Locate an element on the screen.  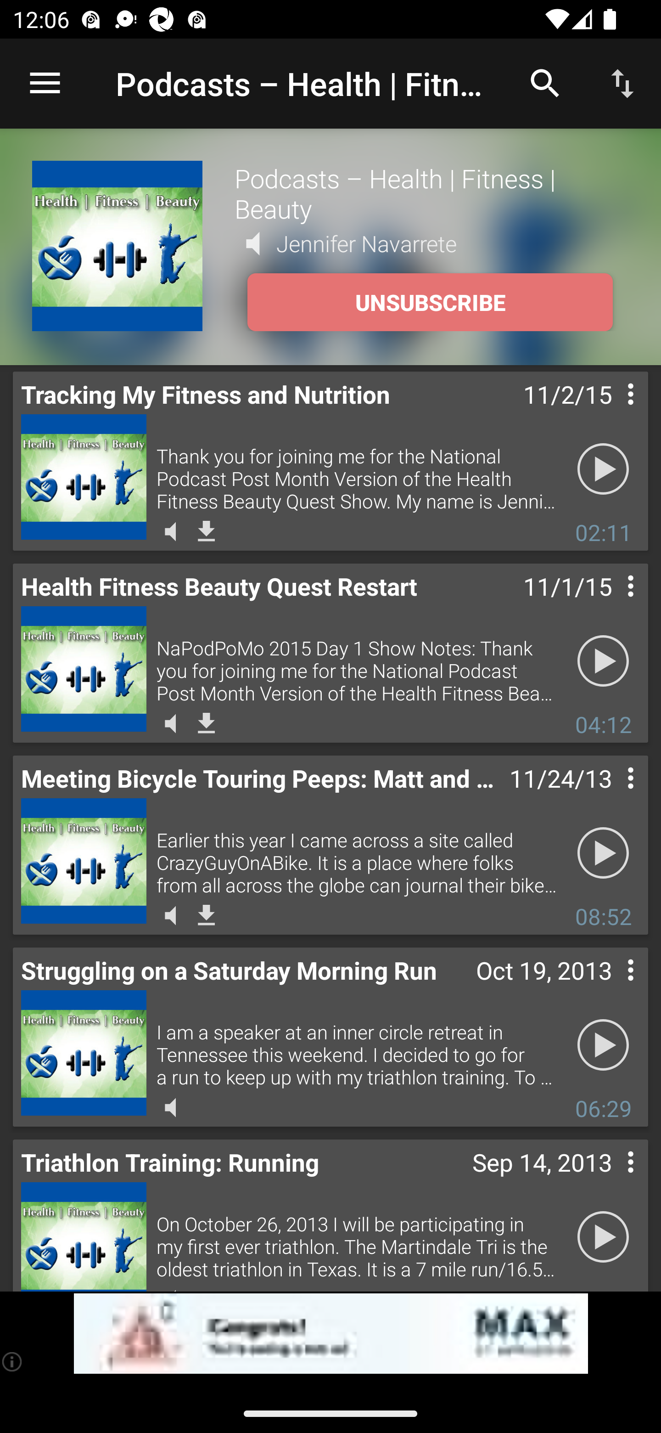
Contextual menu is located at coordinates (611, 412).